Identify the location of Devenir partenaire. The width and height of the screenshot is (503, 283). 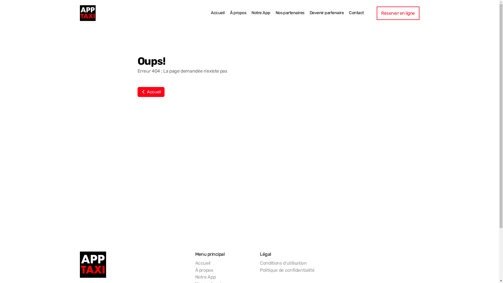
(327, 13).